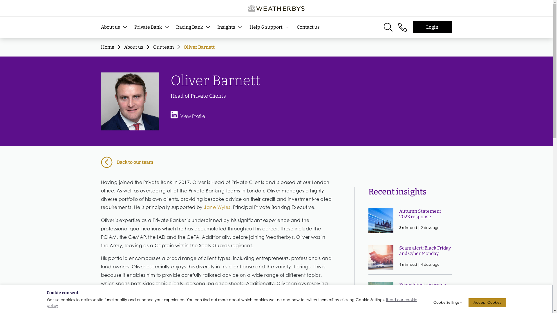 The width and height of the screenshot is (557, 313). I want to click on Help & support, so click(273, 27).